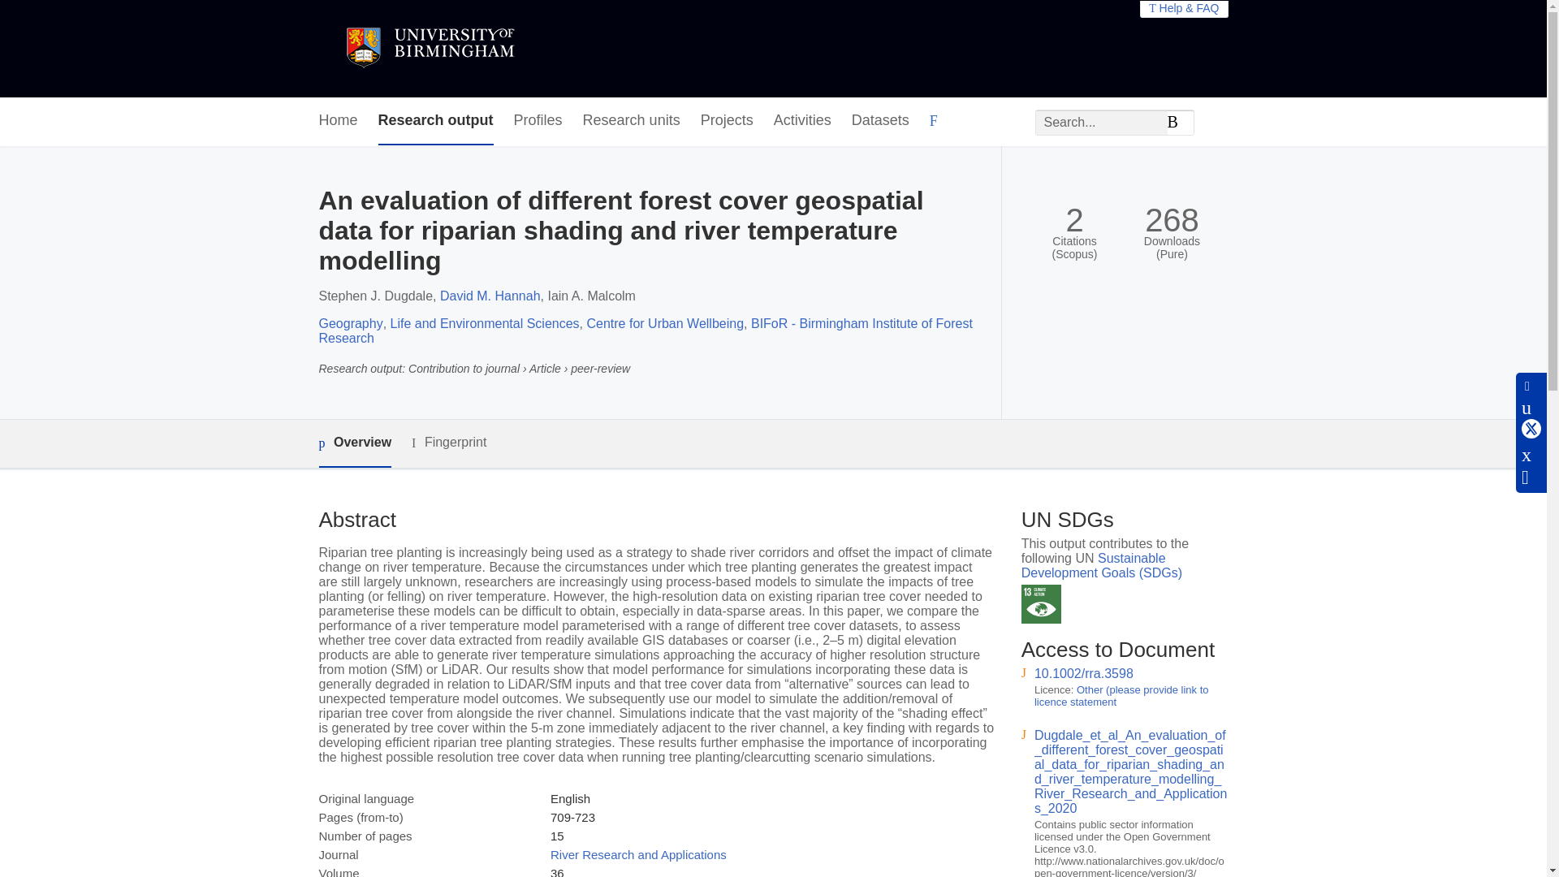  What do you see at coordinates (448, 443) in the screenshot?
I see `Fingerprint` at bounding box center [448, 443].